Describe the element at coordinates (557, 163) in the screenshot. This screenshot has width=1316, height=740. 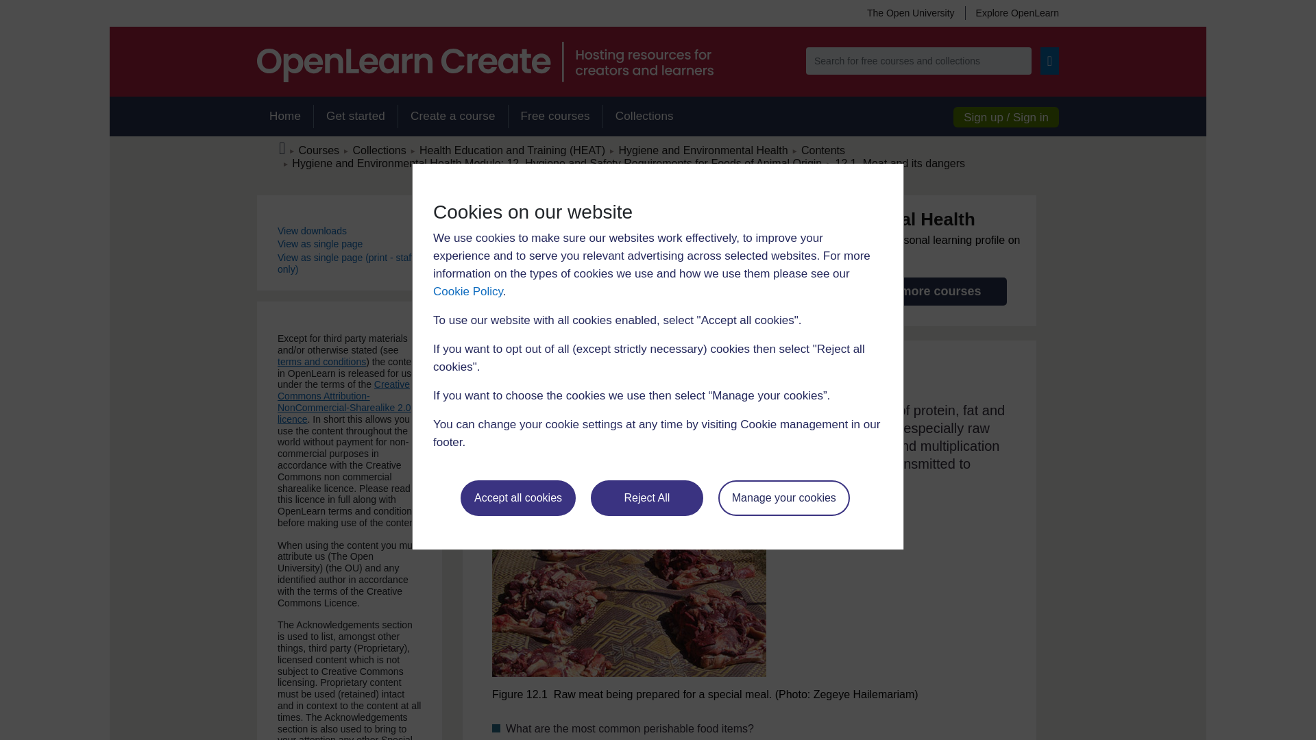
I see `SC Web Editor` at that location.